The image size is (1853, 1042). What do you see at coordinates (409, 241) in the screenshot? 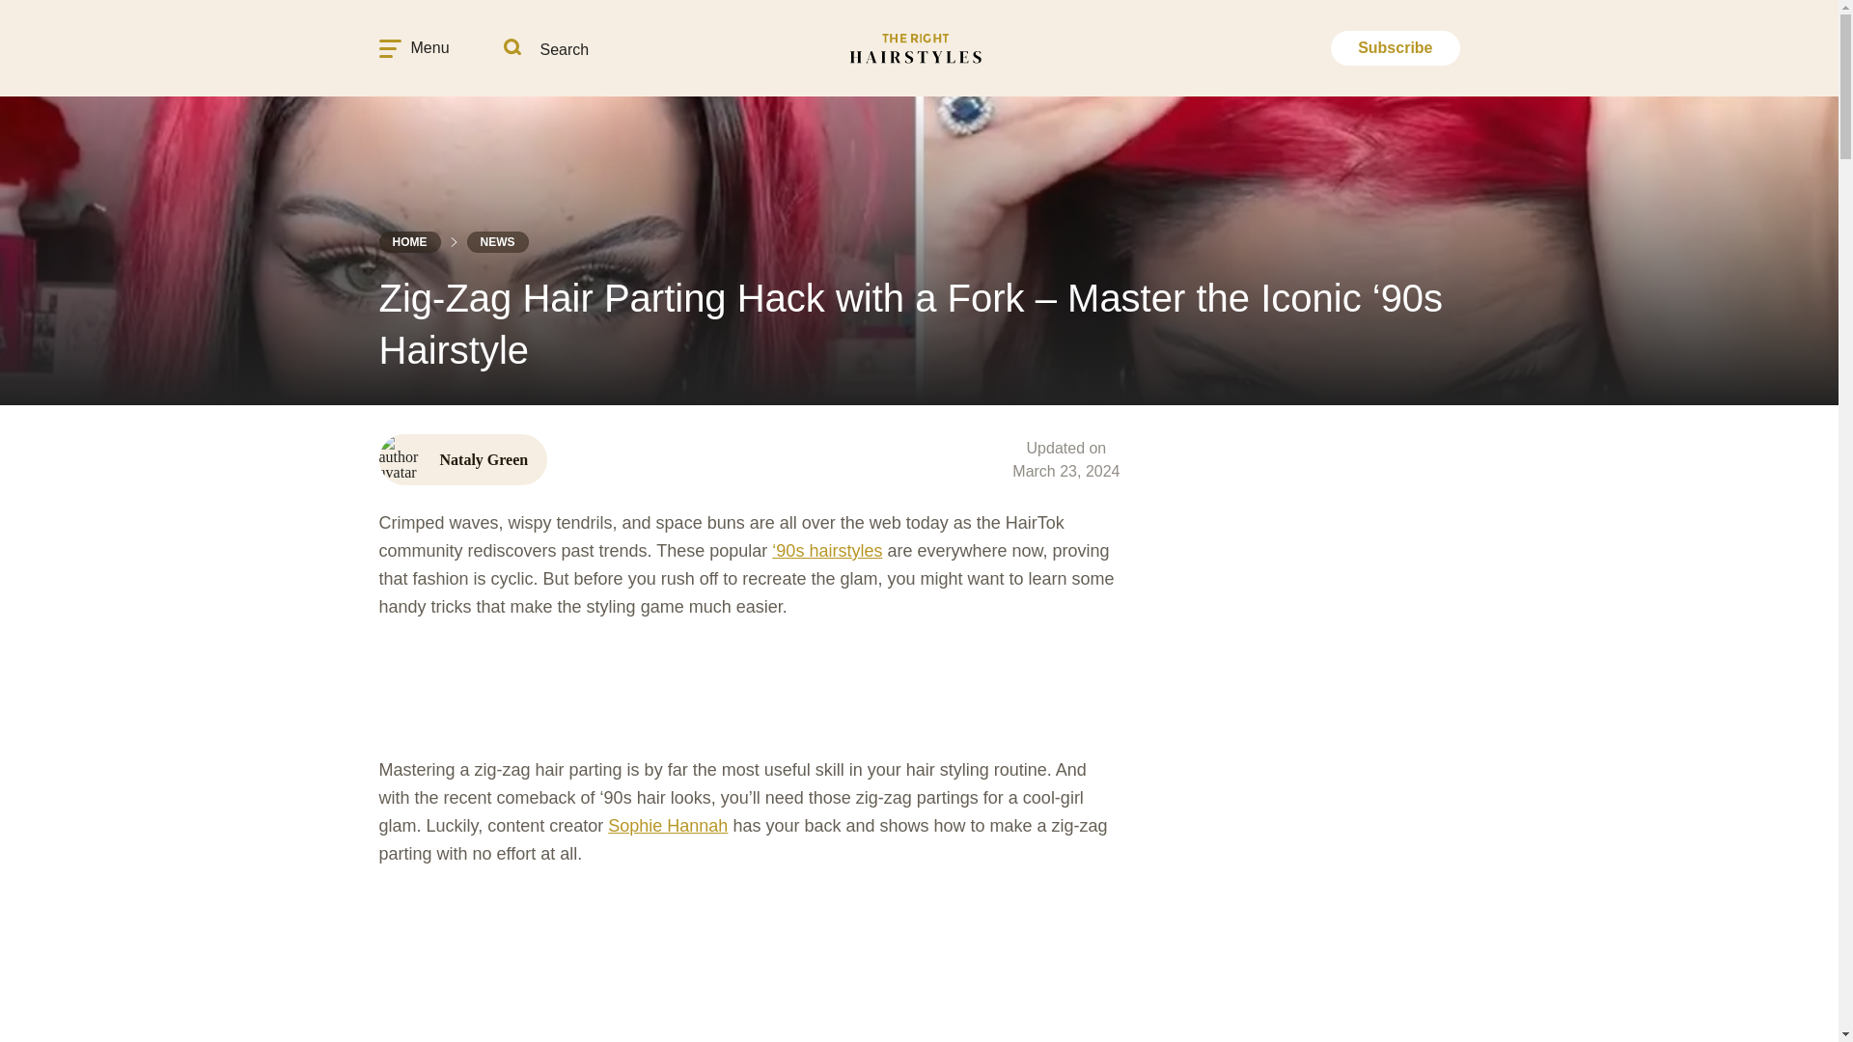
I see `HOME` at bounding box center [409, 241].